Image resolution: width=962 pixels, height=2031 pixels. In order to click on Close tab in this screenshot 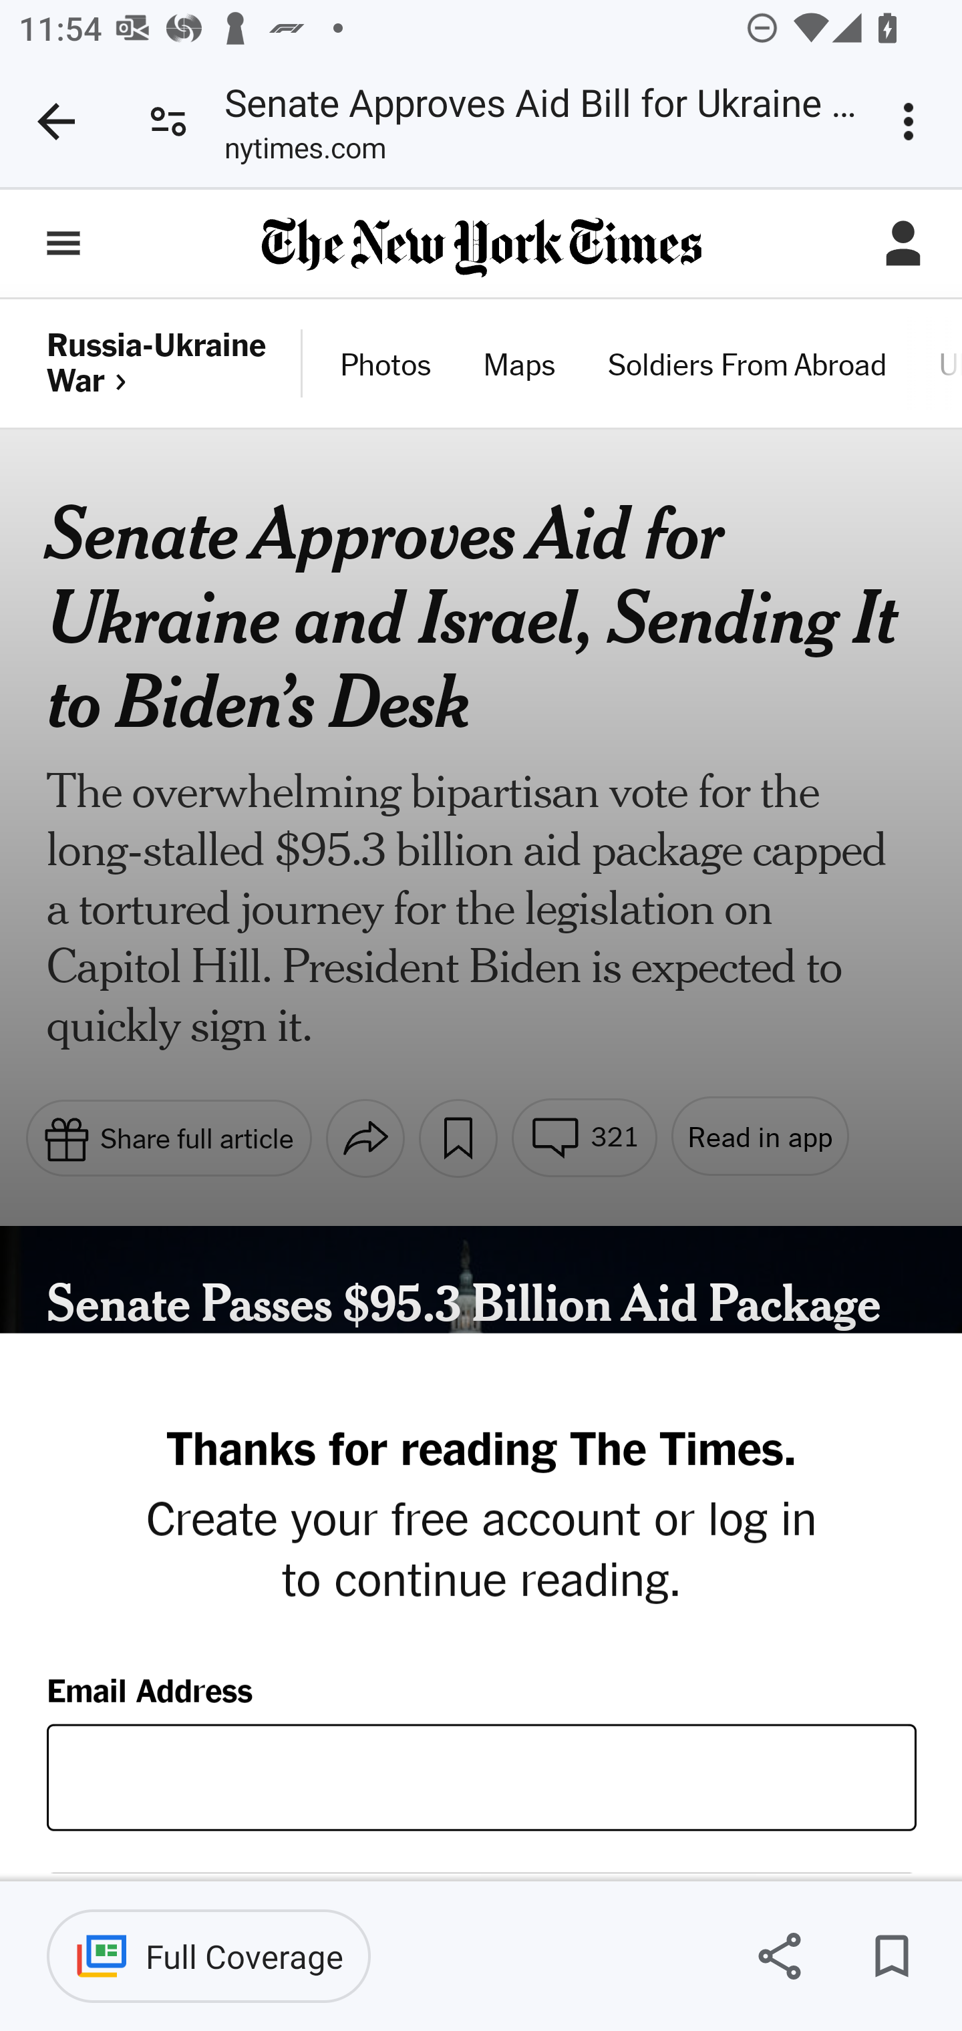, I will do `click(56, 122)`.